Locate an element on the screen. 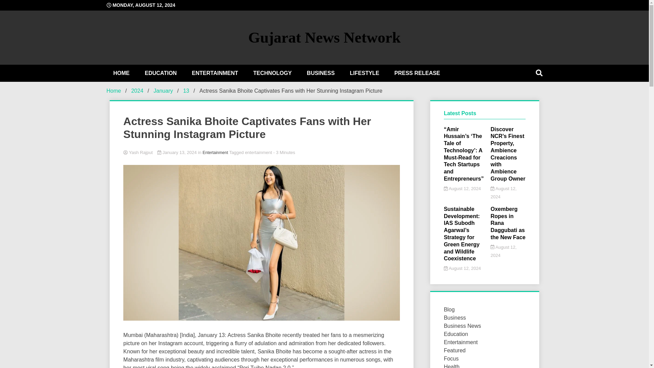 The height and width of the screenshot is (368, 654). LIFESTYLE is located at coordinates (364, 73).